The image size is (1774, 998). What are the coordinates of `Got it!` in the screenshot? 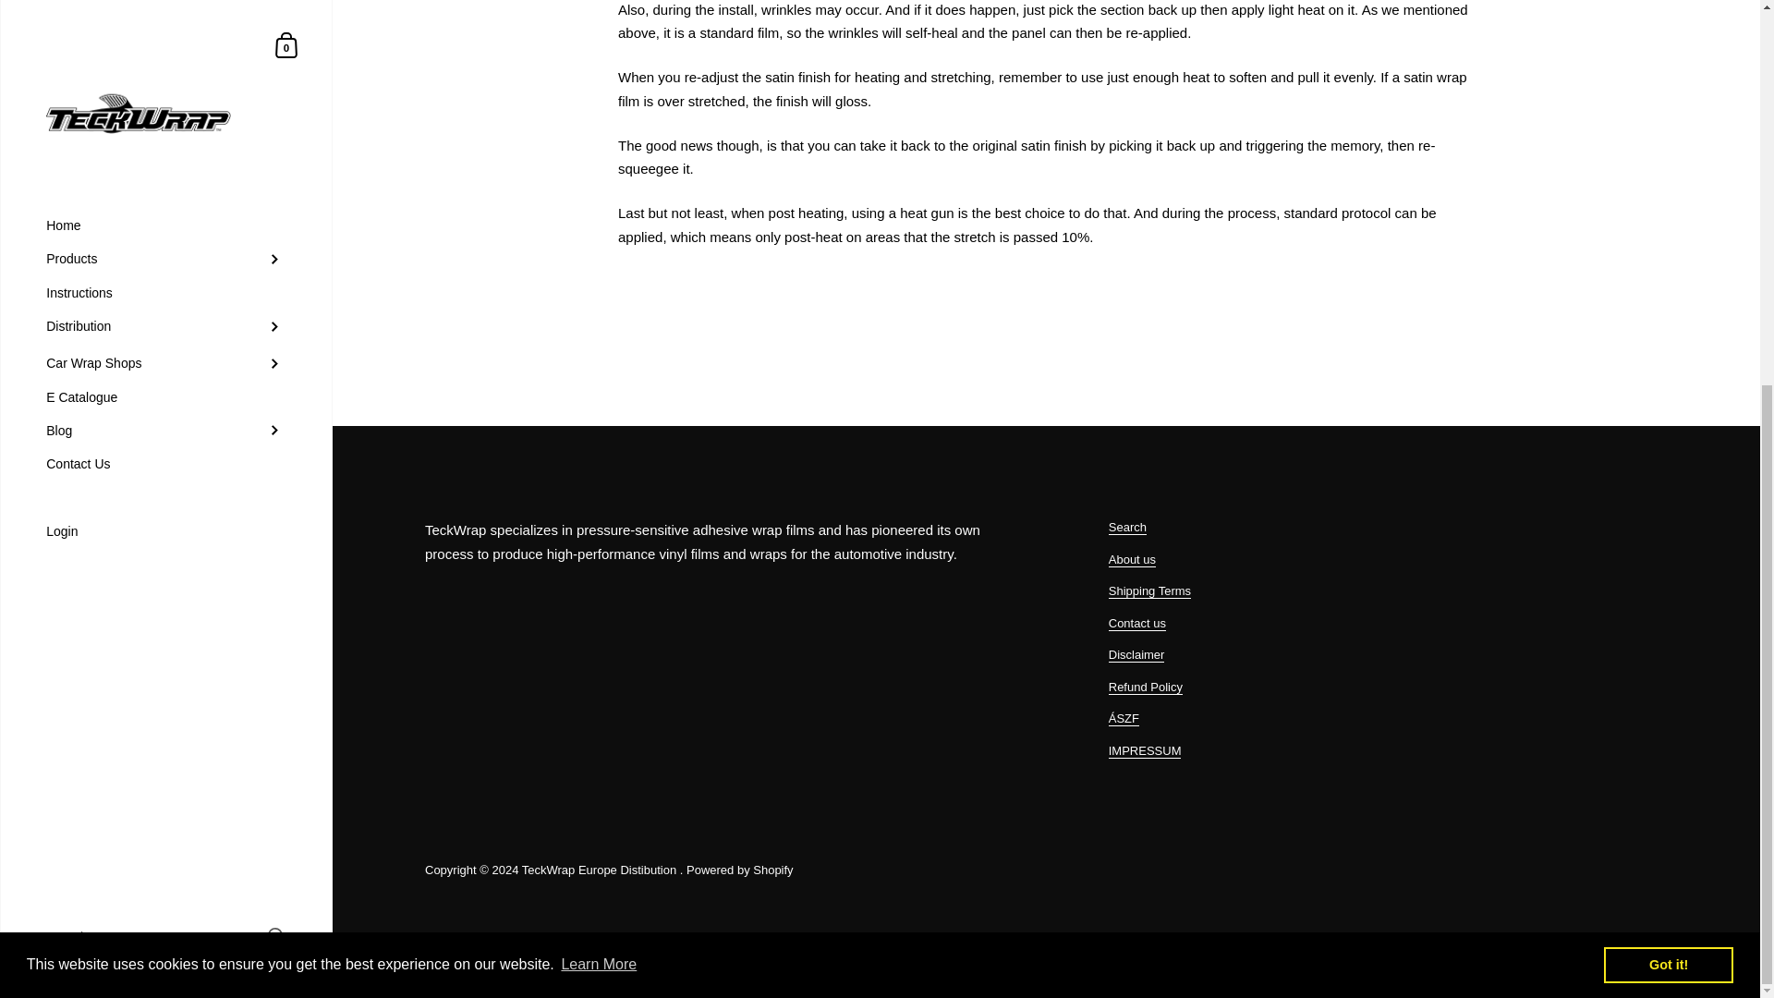 It's located at (1668, 346).